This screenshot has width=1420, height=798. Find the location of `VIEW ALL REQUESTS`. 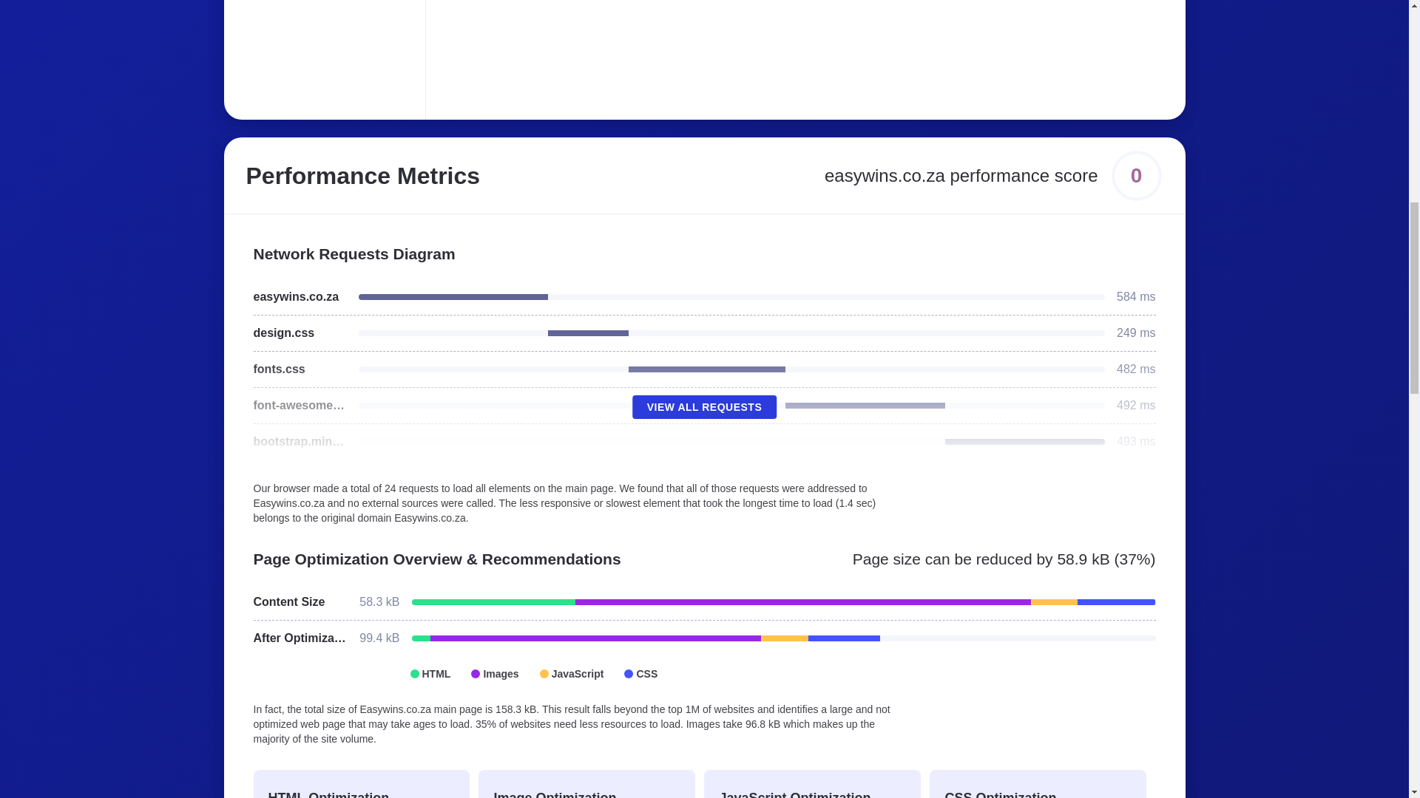

VIEW ALL REQUESTS is located at coordinates (704, 406).